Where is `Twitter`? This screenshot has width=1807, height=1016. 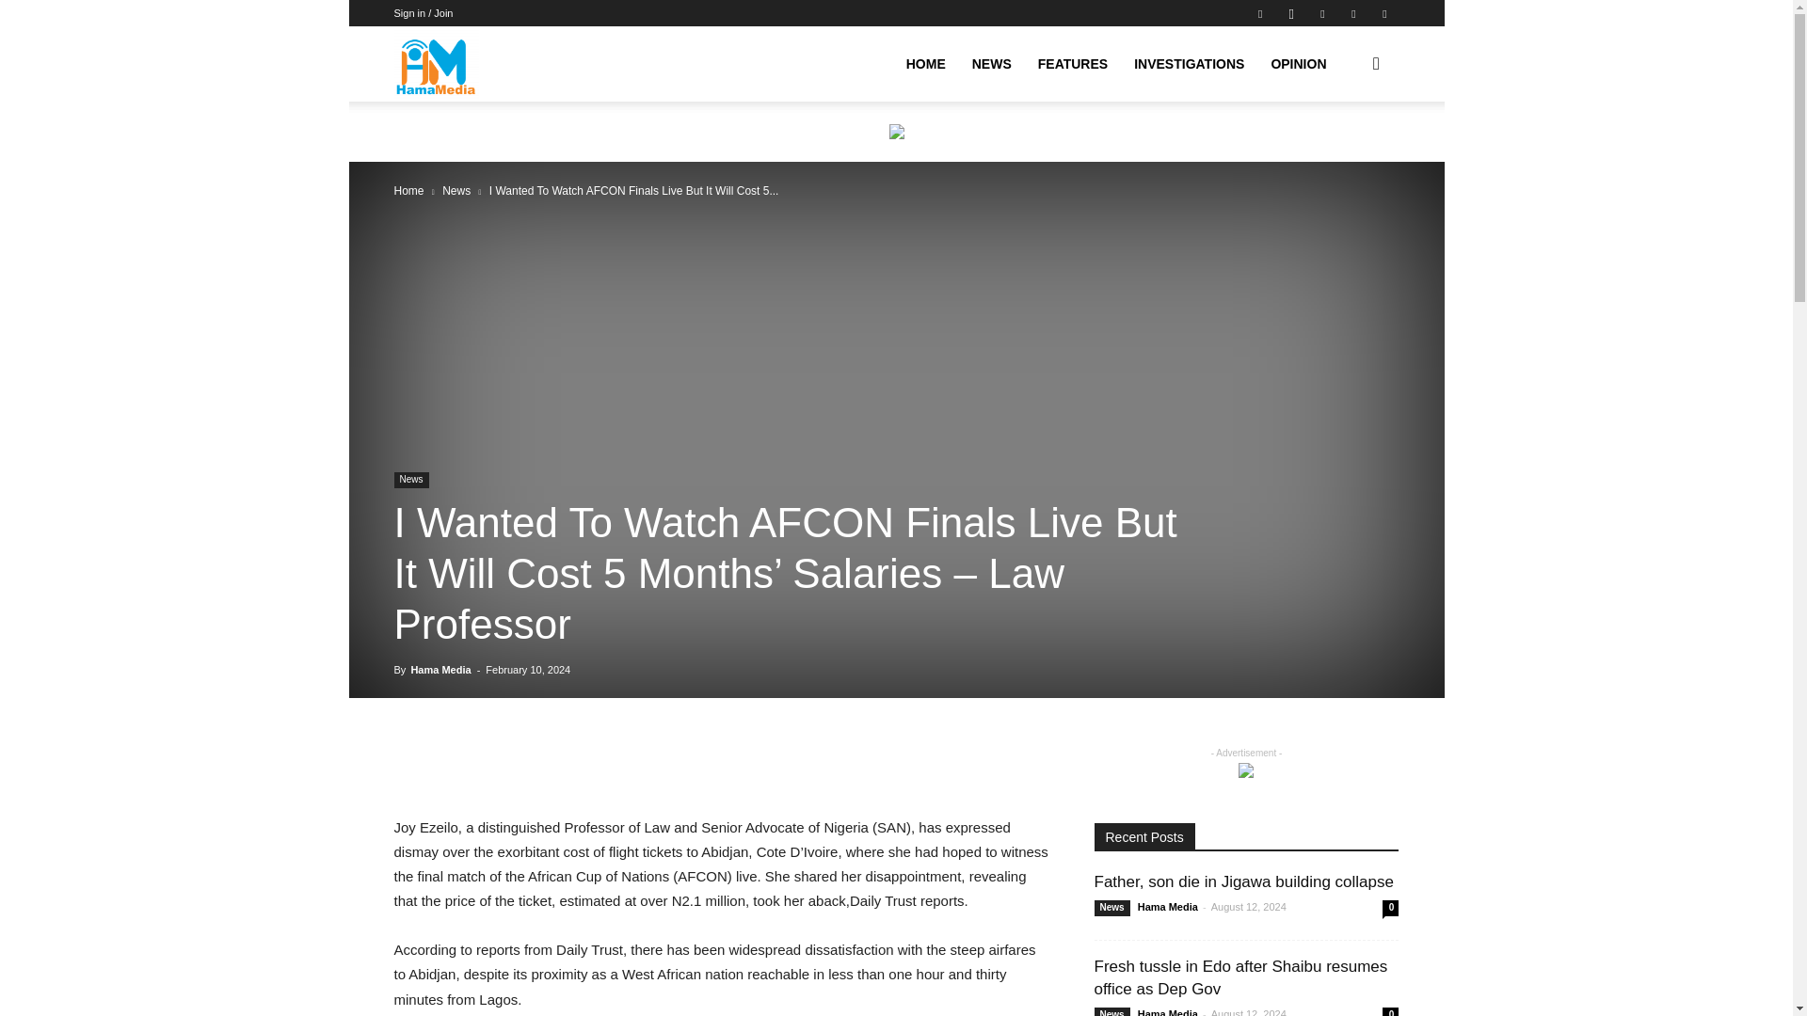 Twitter is located at coordinates (1322, 13).